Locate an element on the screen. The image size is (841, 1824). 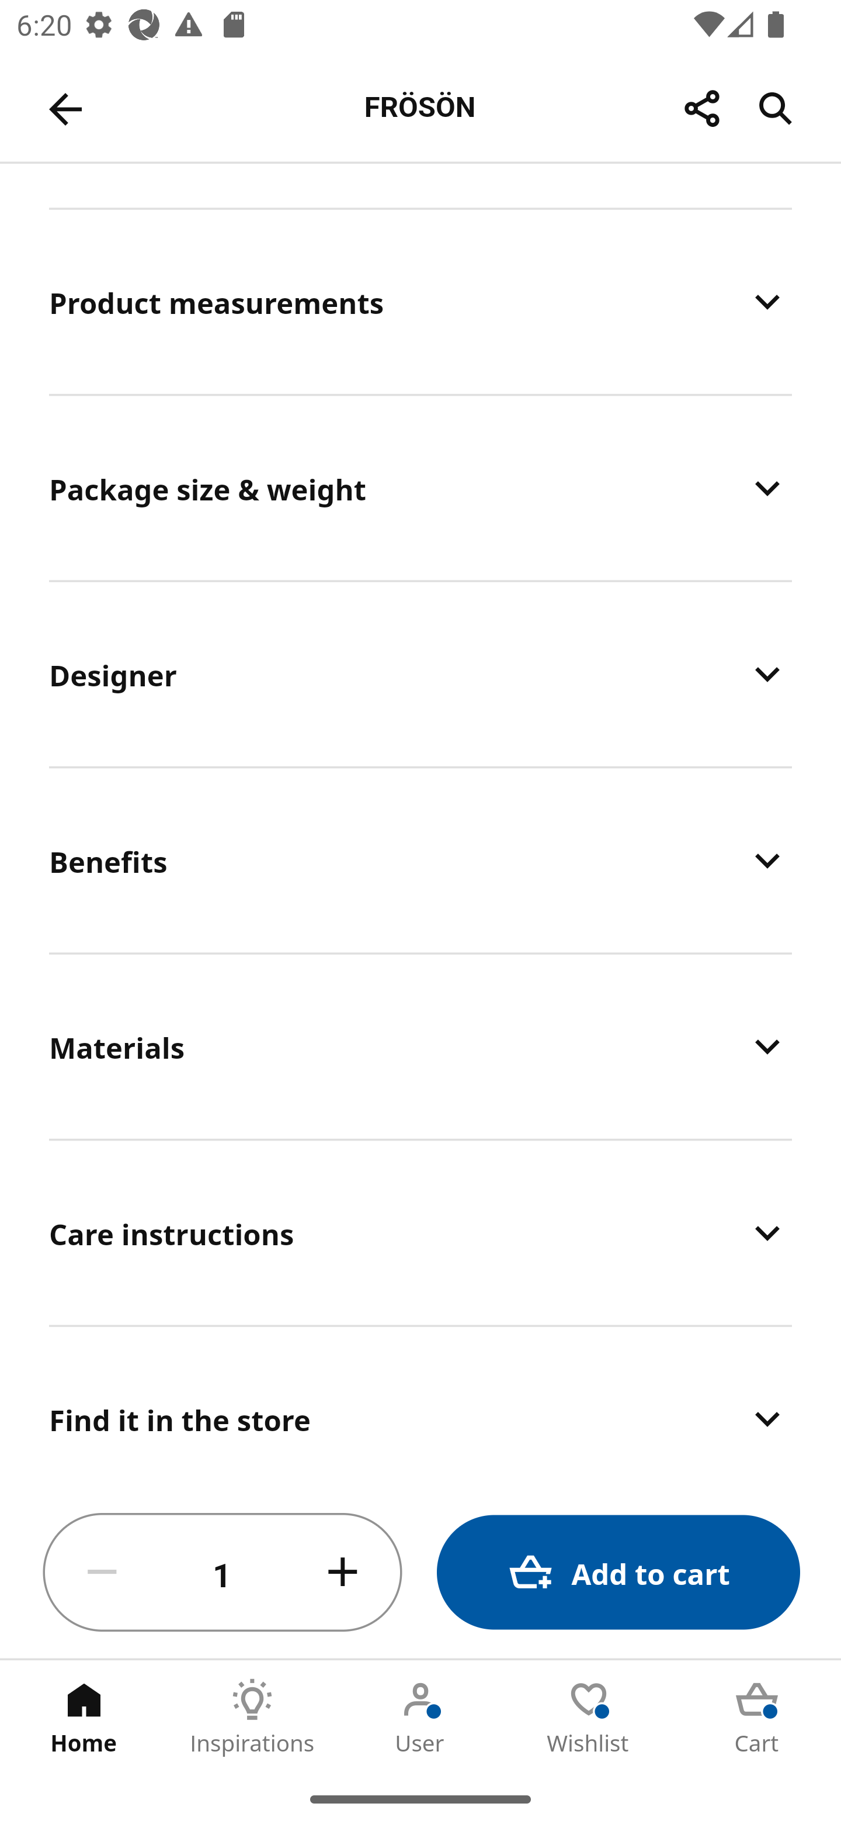
Wishlist
Tab 4 of 5 is located at coordinates (589, 1717).